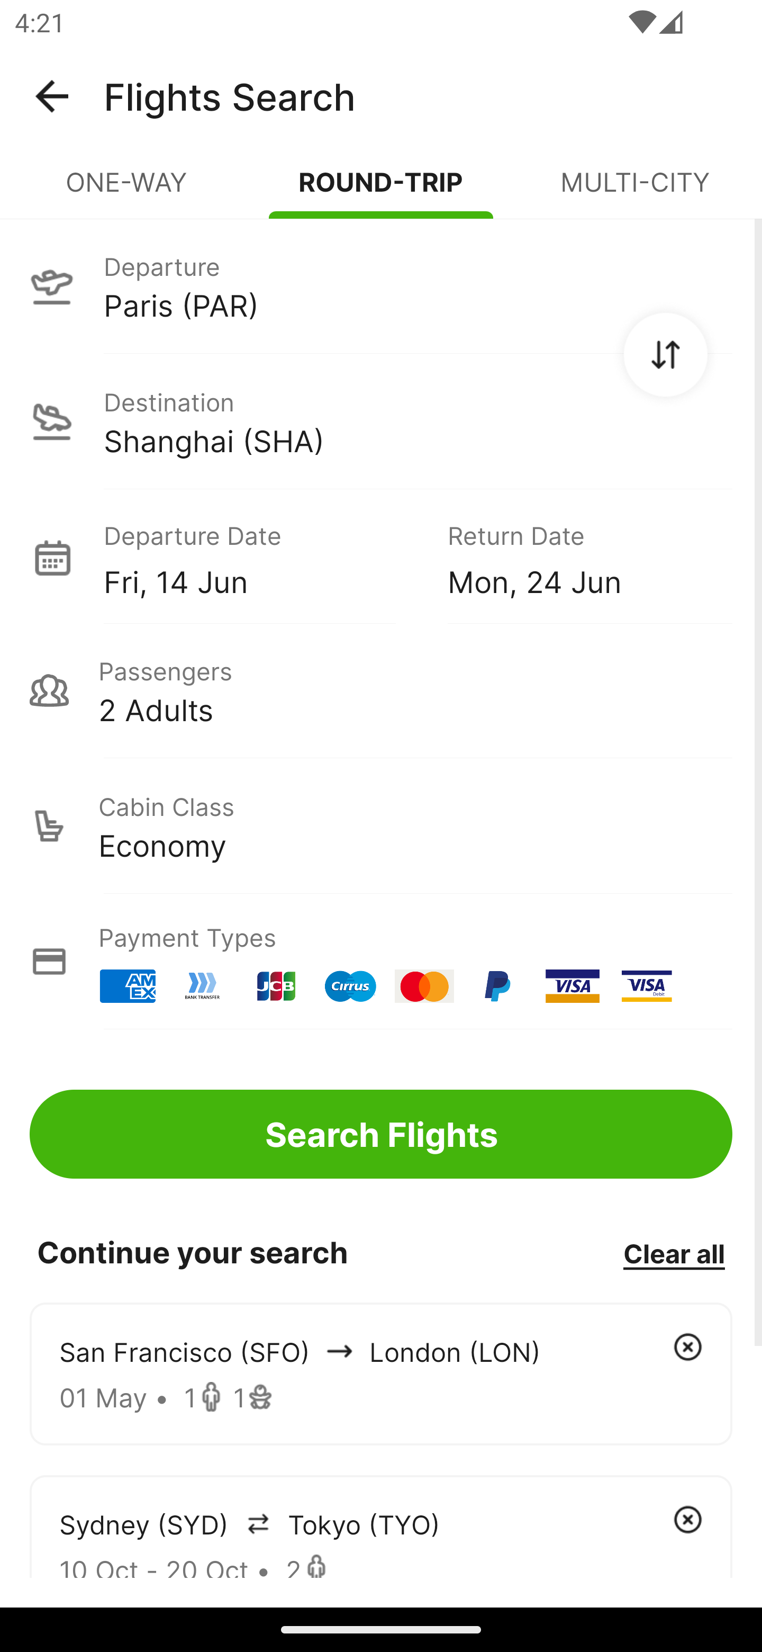 The image size is (762, 1652). I want to click on Clear all, so click(674, 1253).